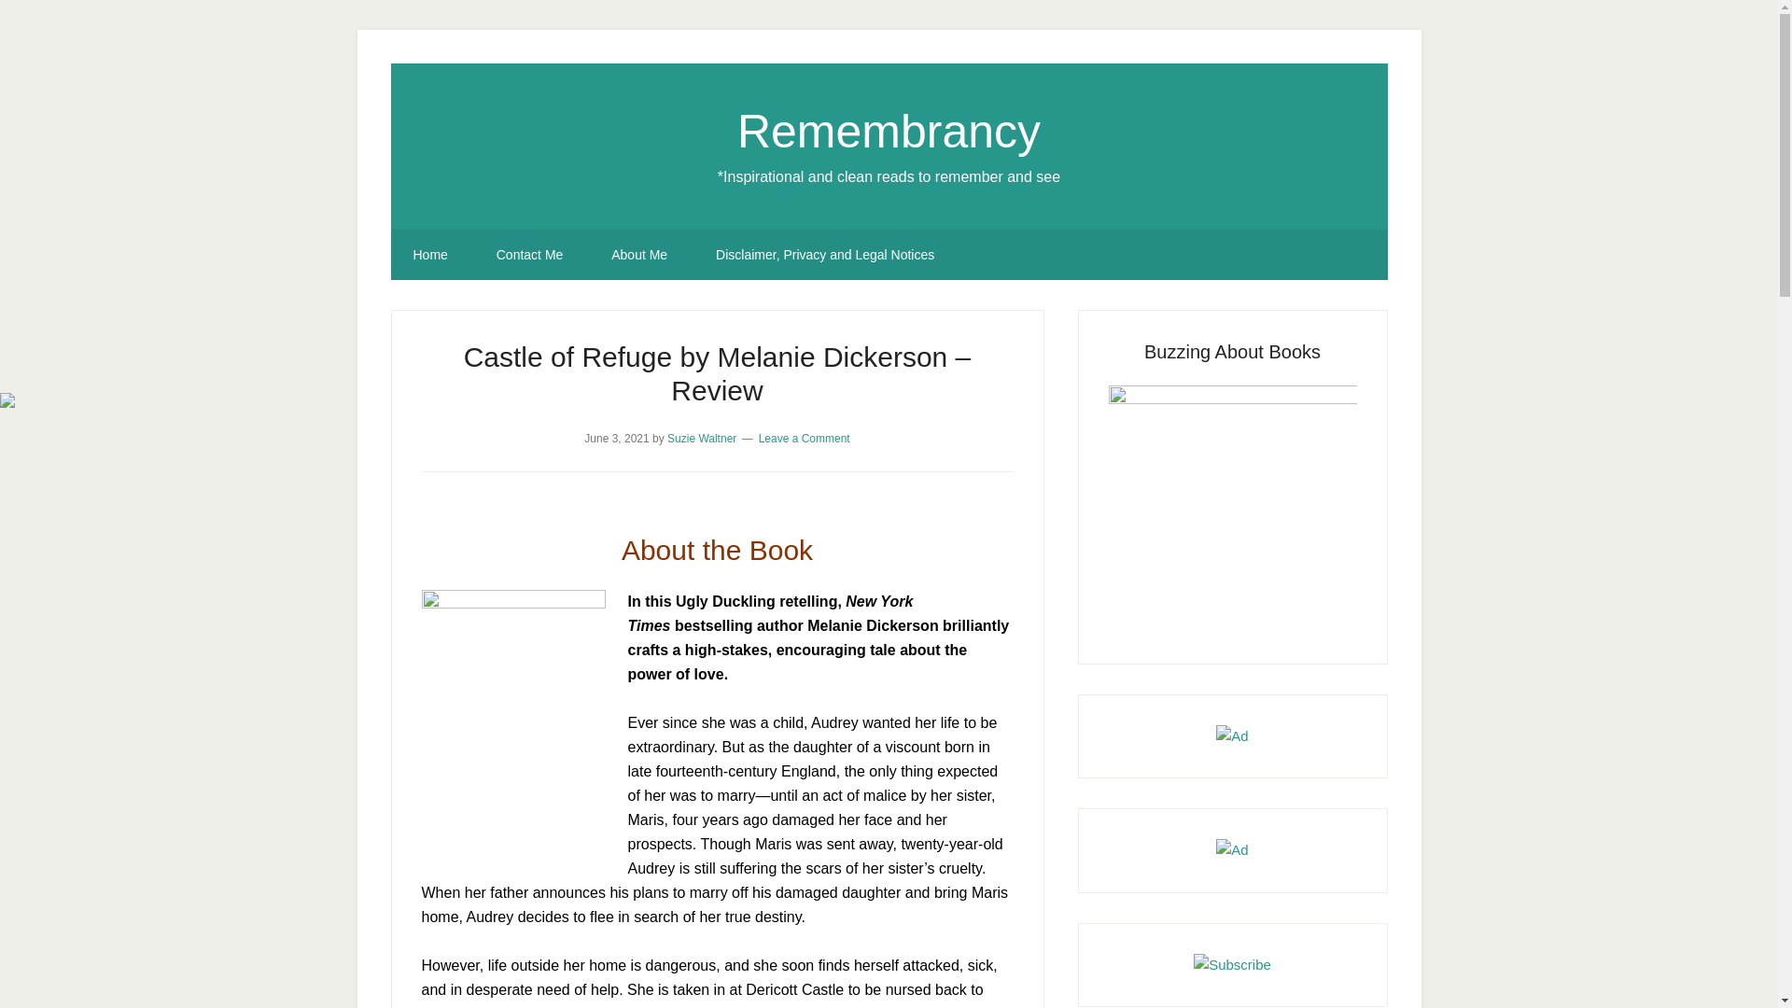  I want to click on Remembrancy, so click(889, 131).